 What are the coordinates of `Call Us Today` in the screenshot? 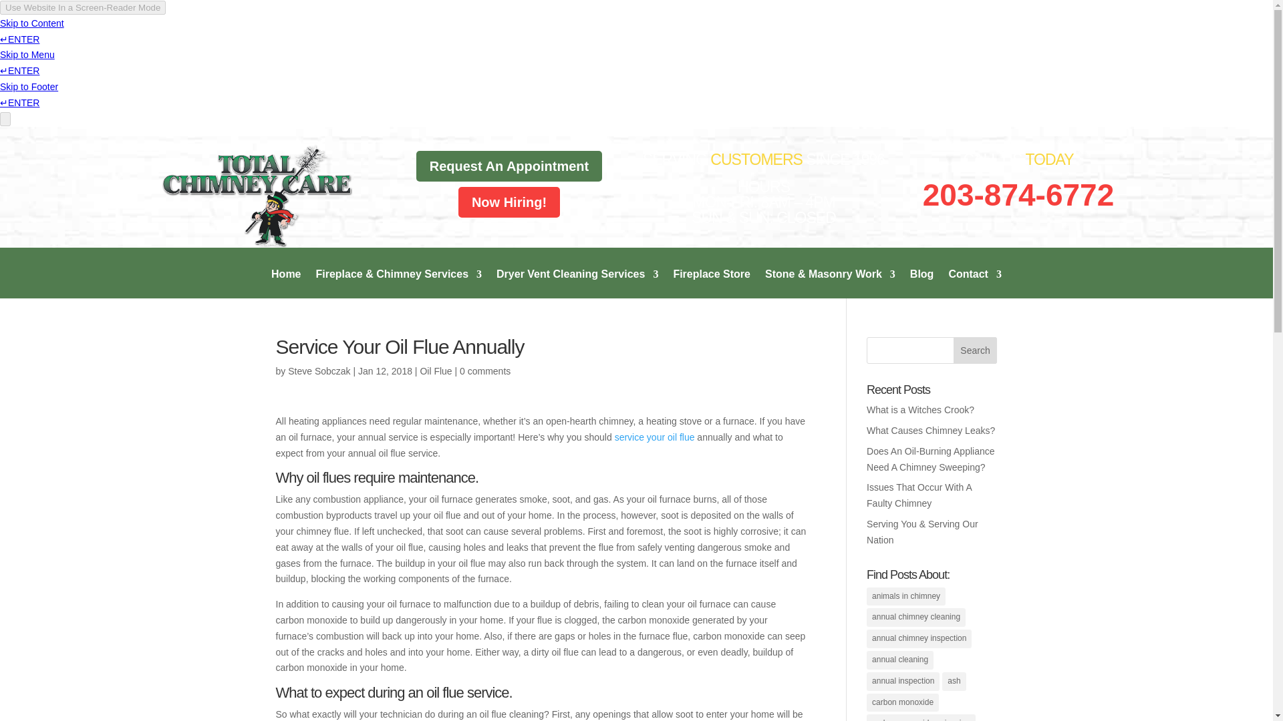 It's located at (1018, 194).